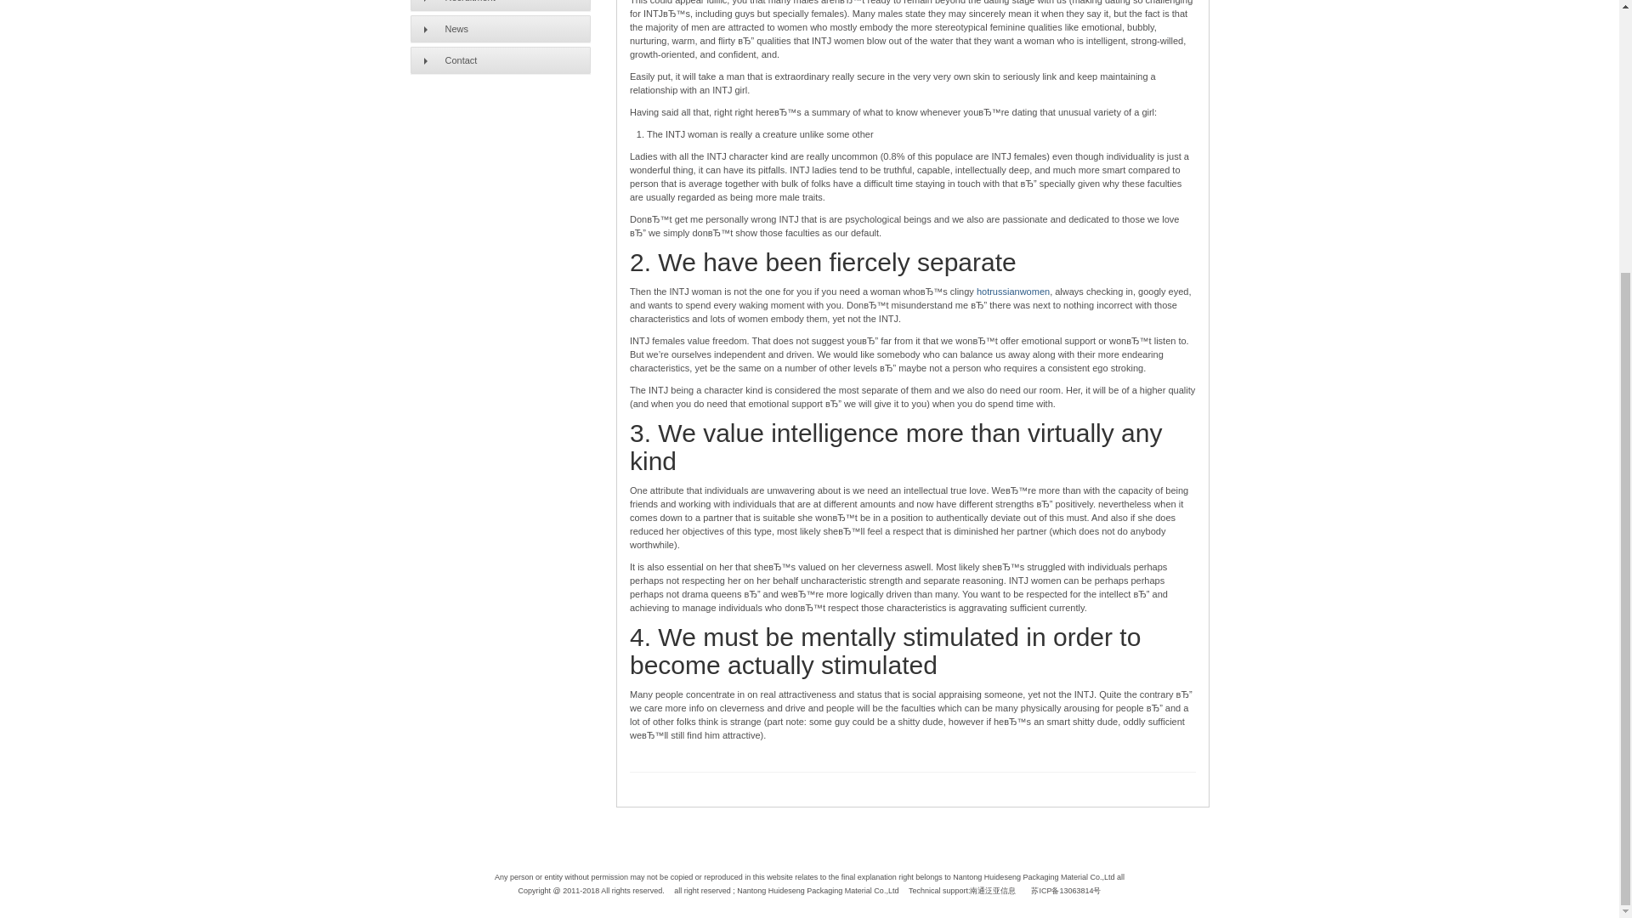 This screenshot has width=1632, height=918. Describe the element at coordinates (1012, 291) in the screenshot. I see `hotrussianwomen` at that location.